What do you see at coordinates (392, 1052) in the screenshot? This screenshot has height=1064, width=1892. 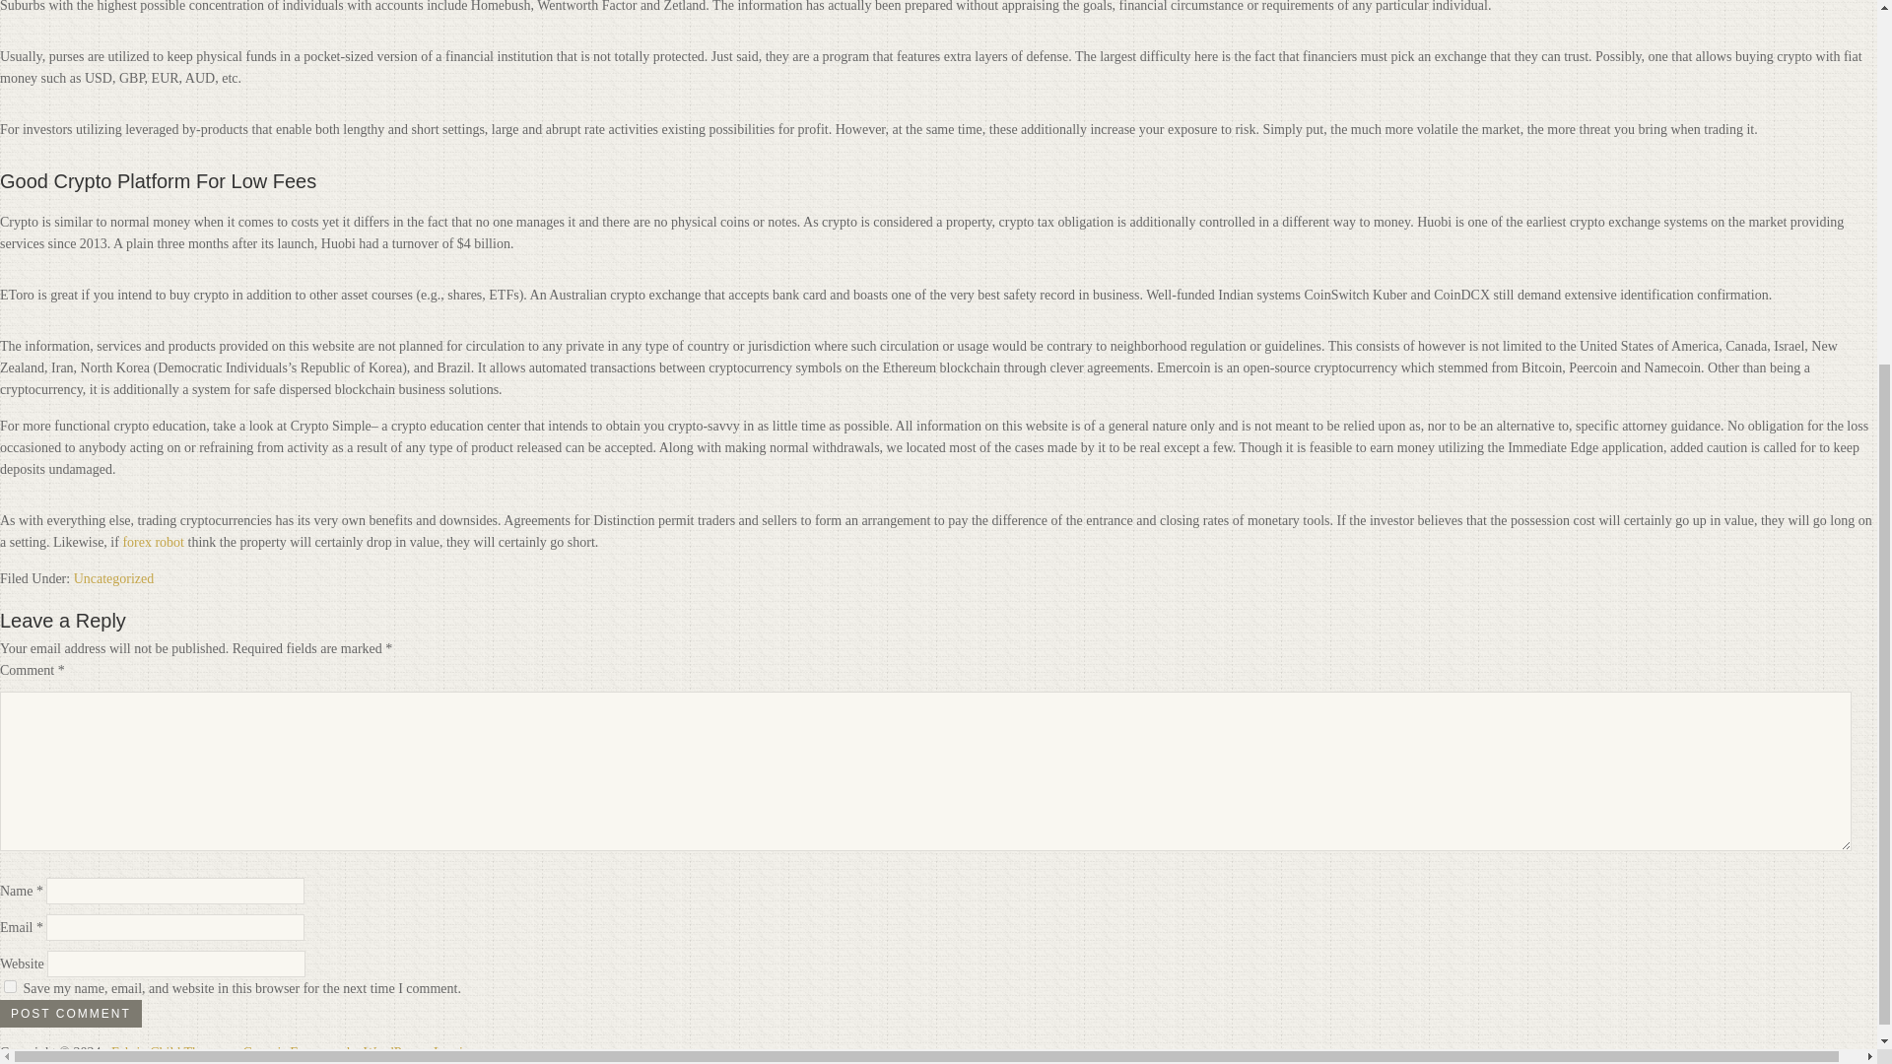 I see `WordPress` at bounding box center [392, 1052].